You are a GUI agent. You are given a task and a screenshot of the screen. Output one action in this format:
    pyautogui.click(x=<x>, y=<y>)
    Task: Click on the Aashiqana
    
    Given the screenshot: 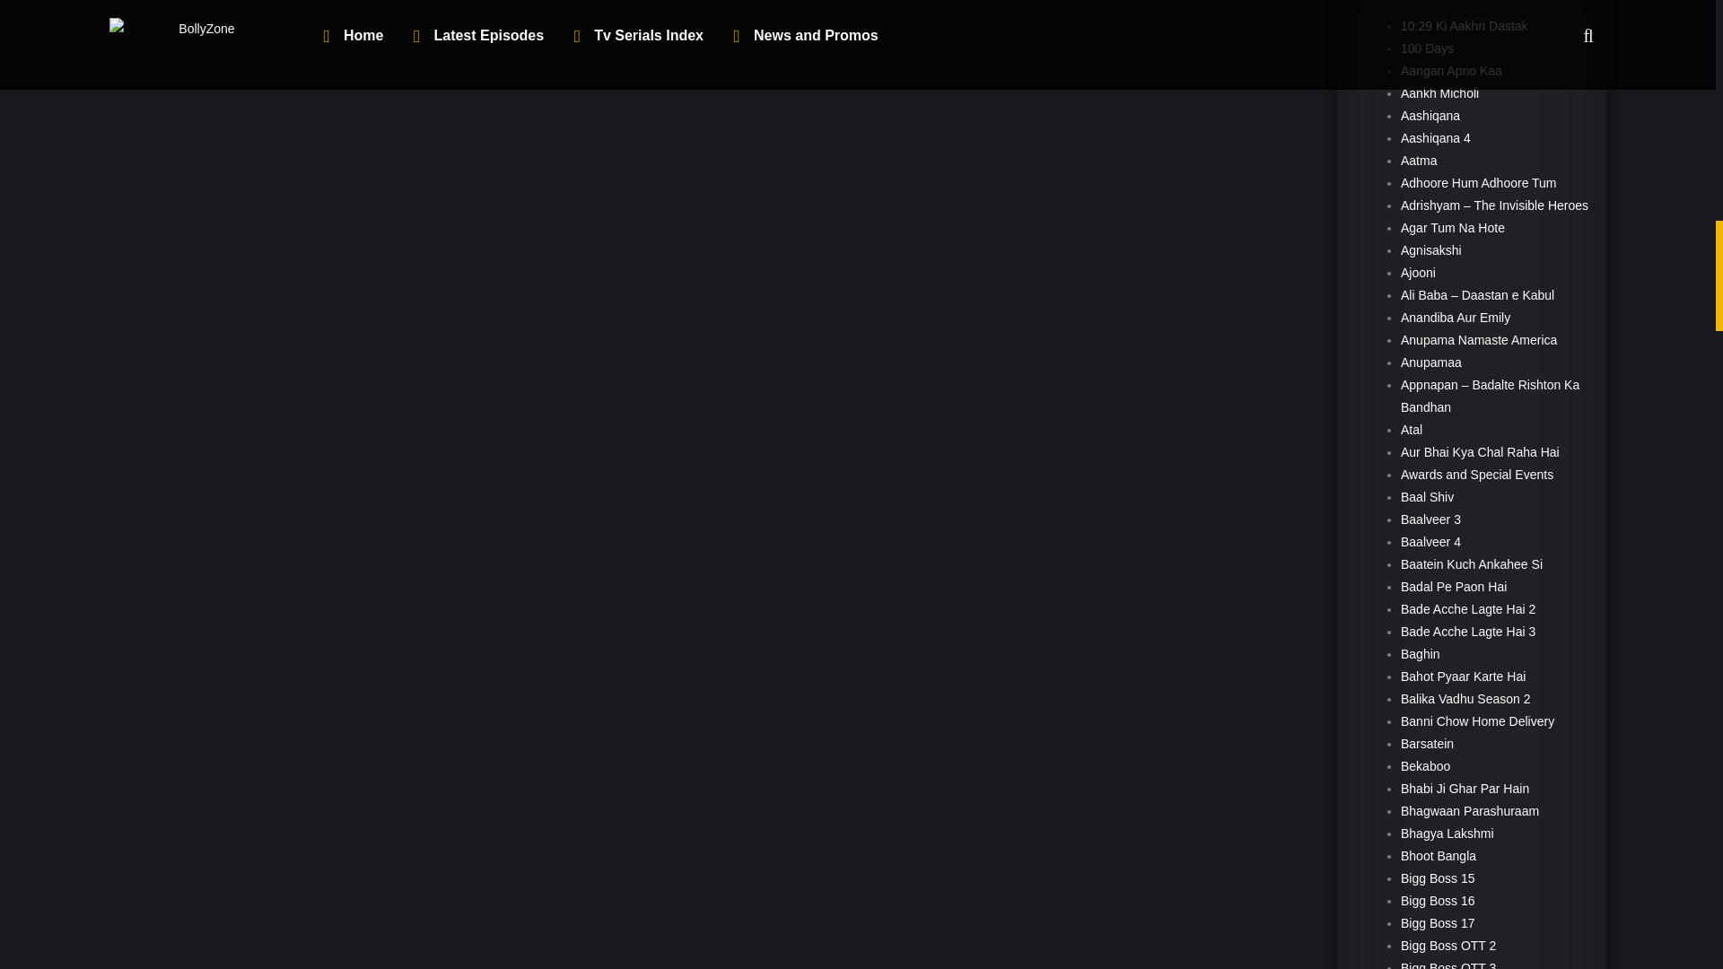 What is the action you would take?
    pyautogui.click(x=1430, y=115)
    